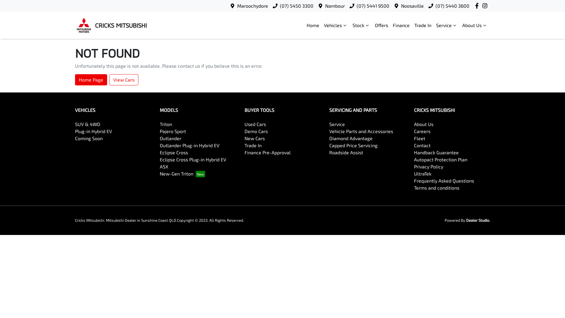 This screenshot has width=565, height=318. What do you see at coordinates (424, 124) in the screenshot?
I see `About Us` at bounding box center [424, 124].